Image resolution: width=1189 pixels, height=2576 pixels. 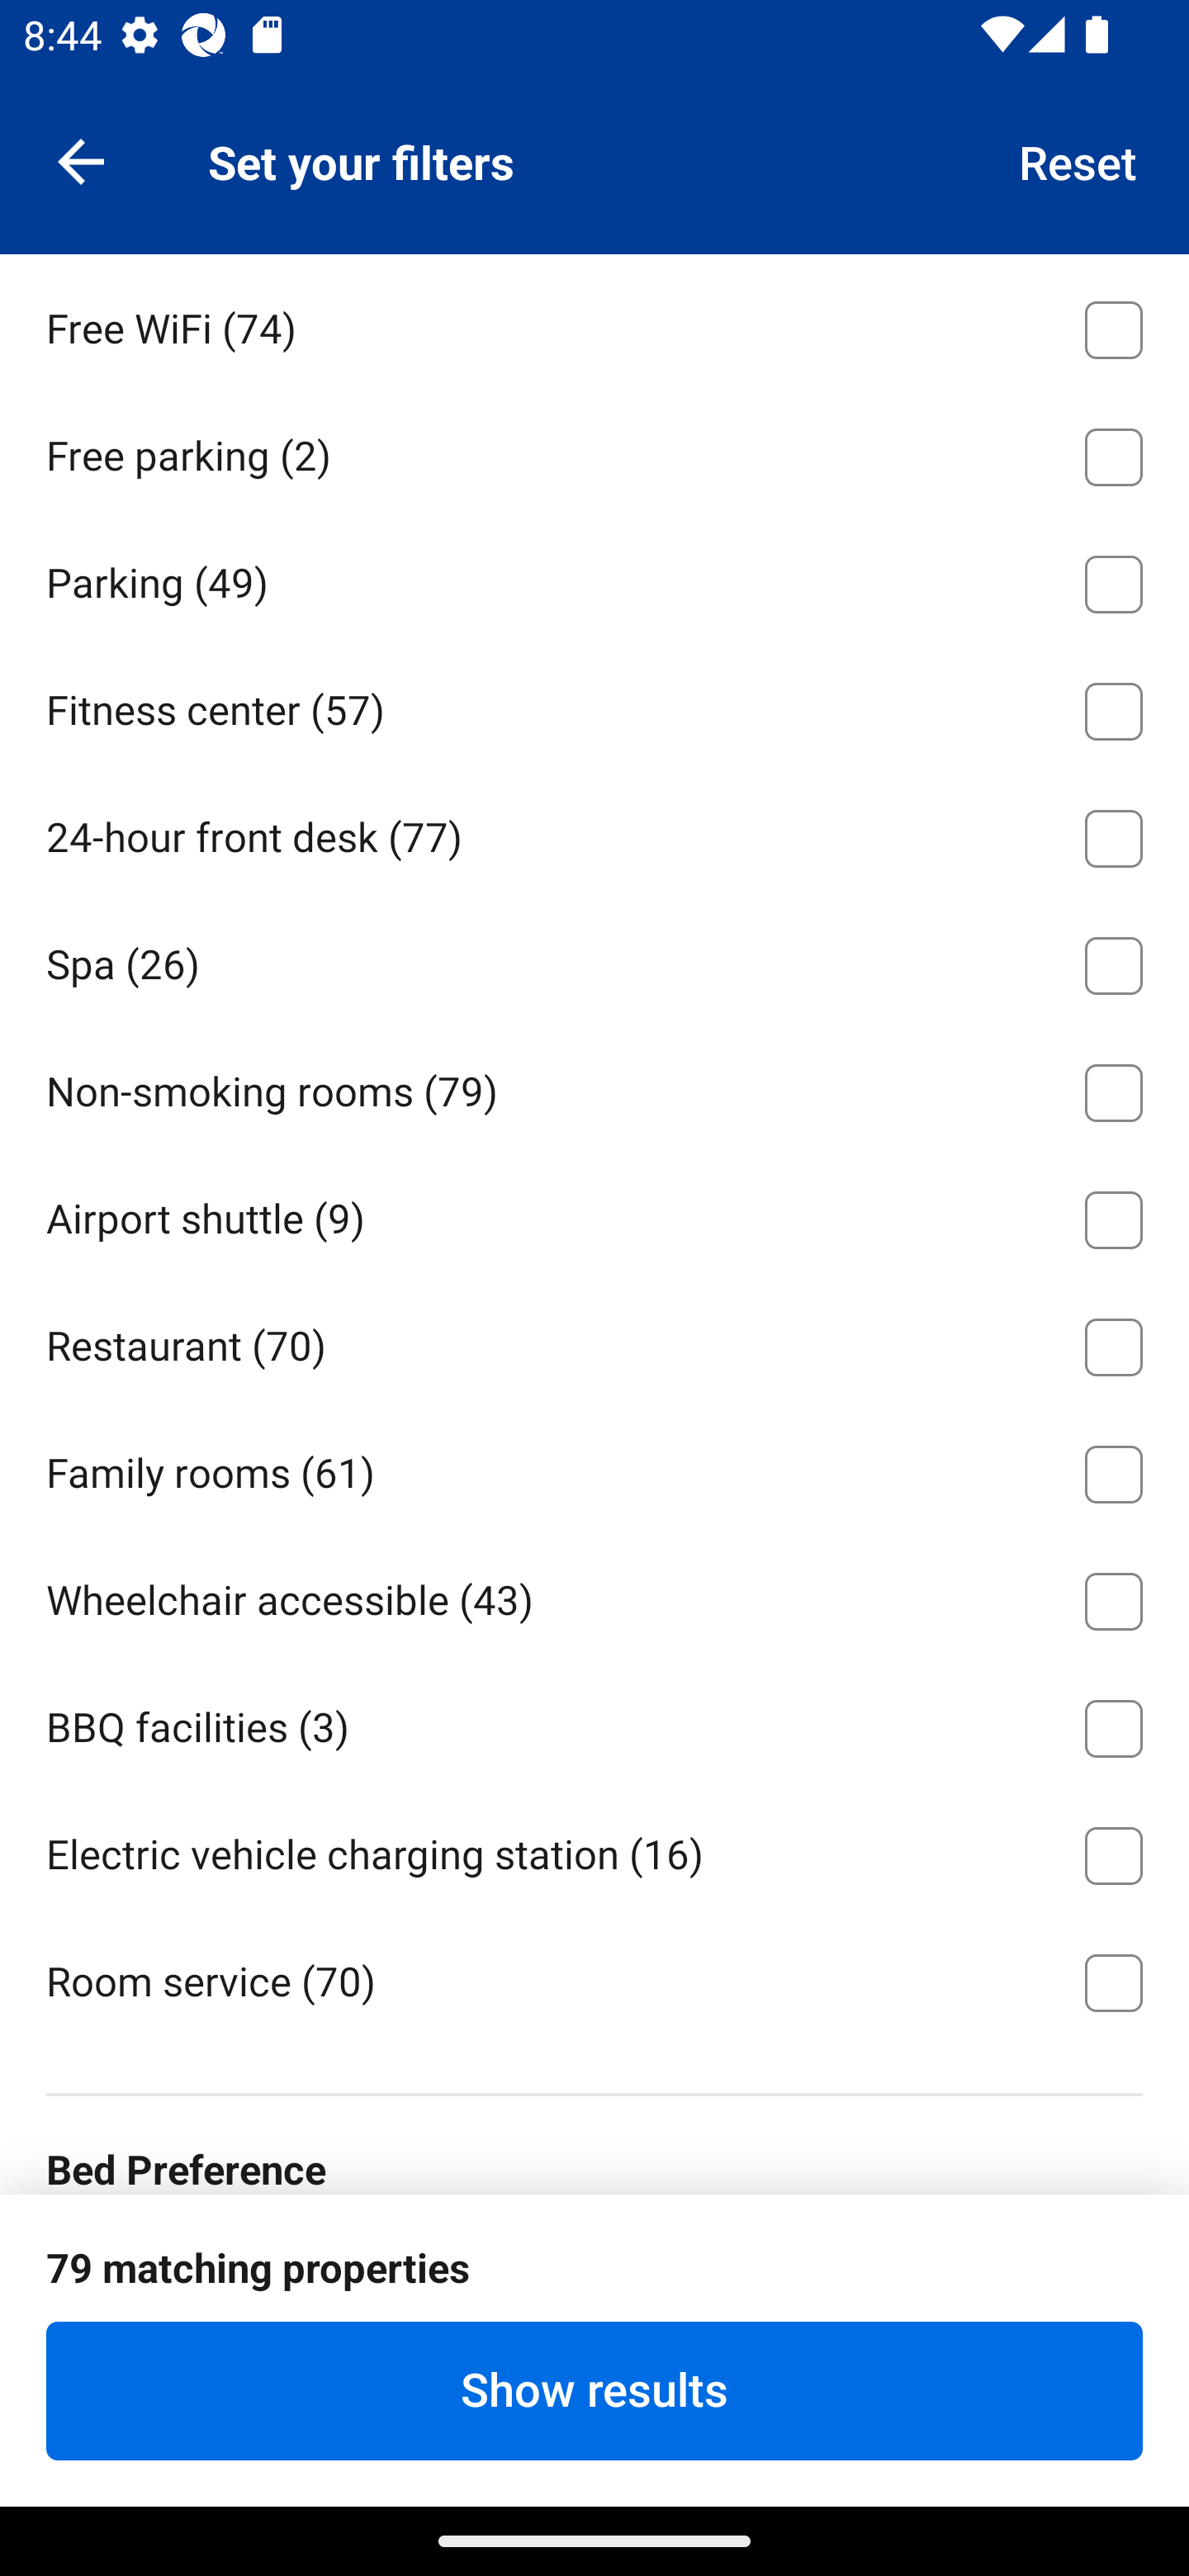 What do you see at coordinates (594, 959) in the screenshot?
I see `Spa ⁦(26)` at bounding box center [594, 959].